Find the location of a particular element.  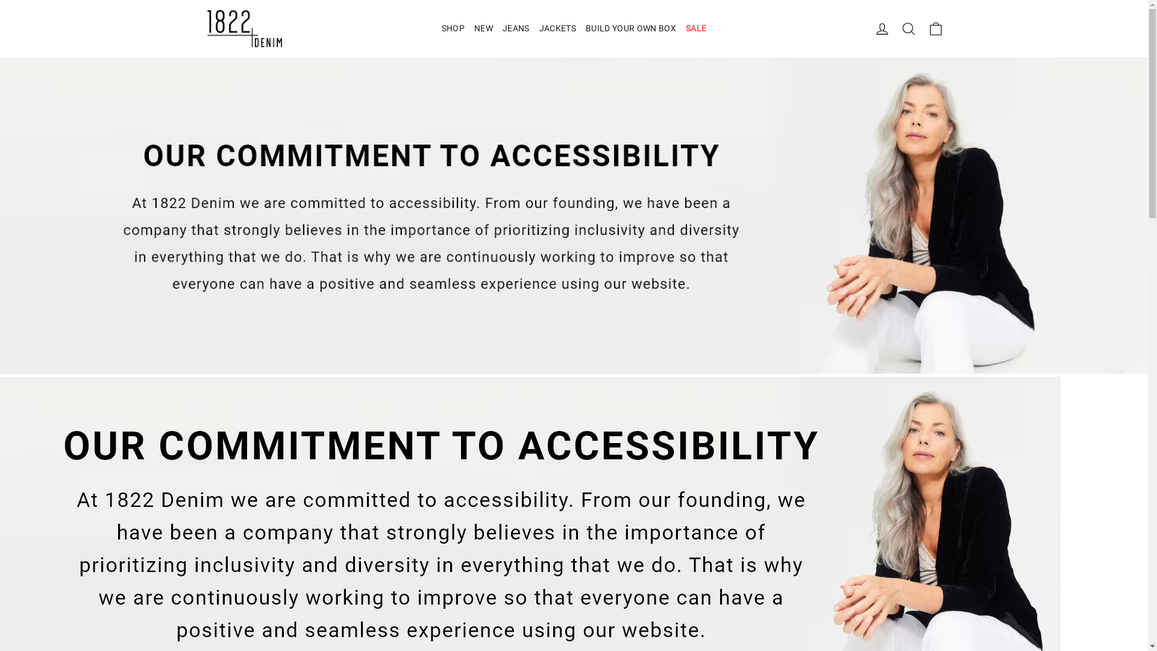

Search is located at coordinates (909, 29).